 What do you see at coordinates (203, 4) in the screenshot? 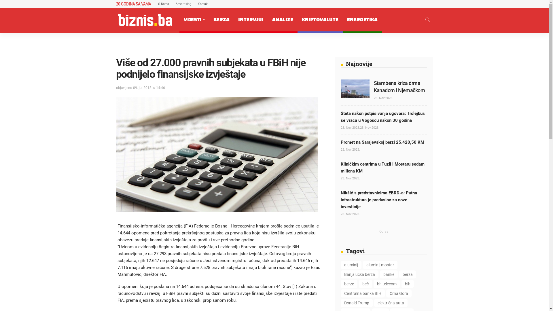
I see `Kontakt` at bounding box center [203, 4].